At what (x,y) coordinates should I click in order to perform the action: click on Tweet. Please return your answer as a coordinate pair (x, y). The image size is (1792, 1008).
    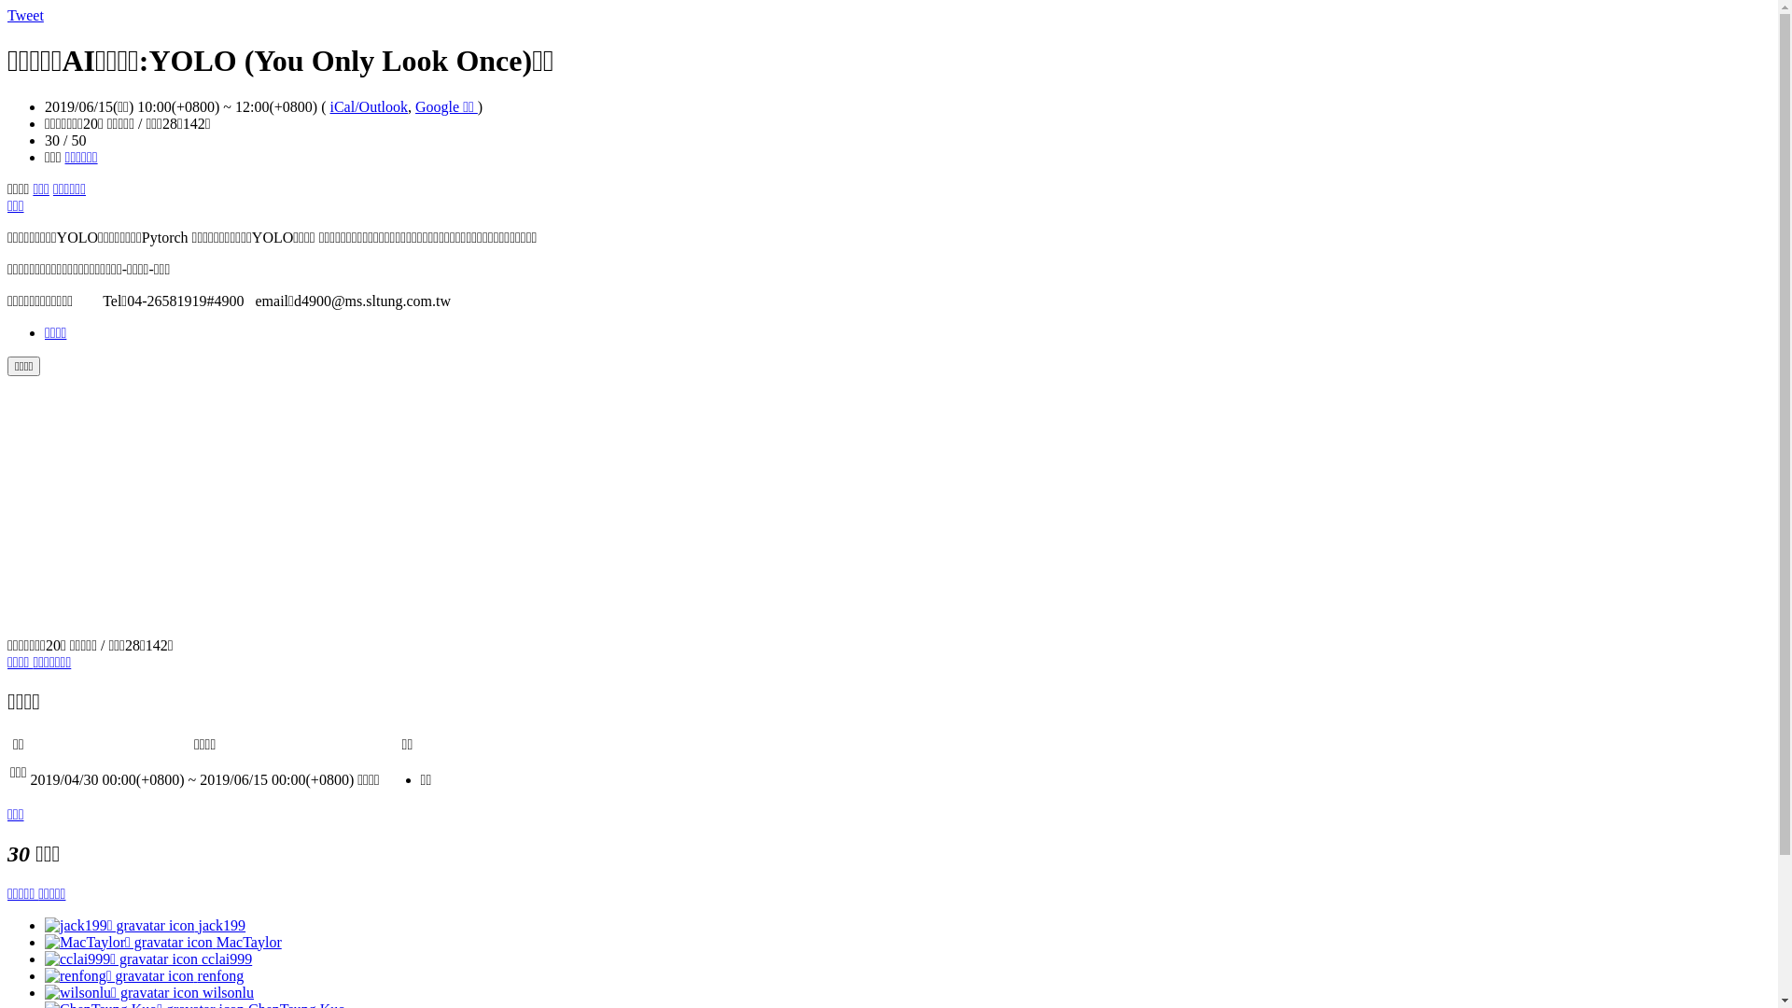
    Looking at the image, I should click on (26, 15).